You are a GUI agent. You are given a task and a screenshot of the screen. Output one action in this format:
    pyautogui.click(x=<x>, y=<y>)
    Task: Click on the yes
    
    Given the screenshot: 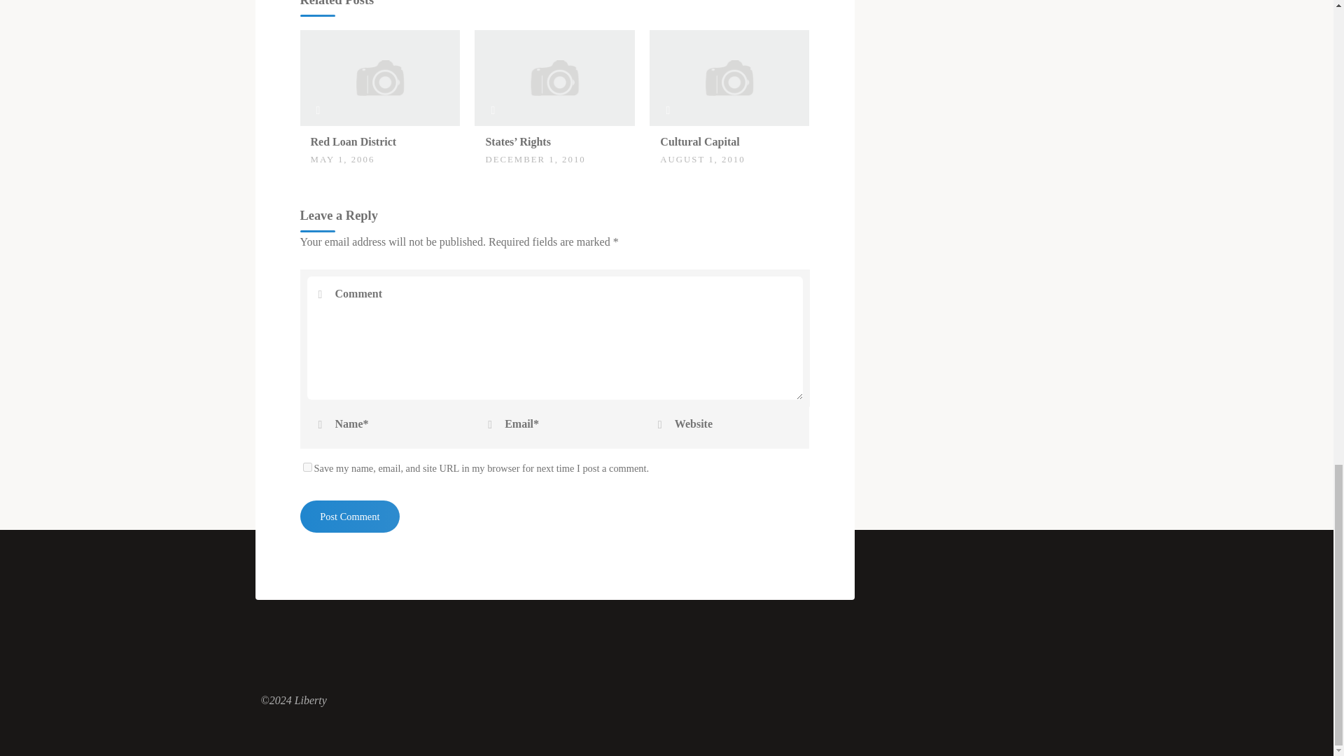 What is the action you would take?
    pyautogui.click(x=307, y=466)
    